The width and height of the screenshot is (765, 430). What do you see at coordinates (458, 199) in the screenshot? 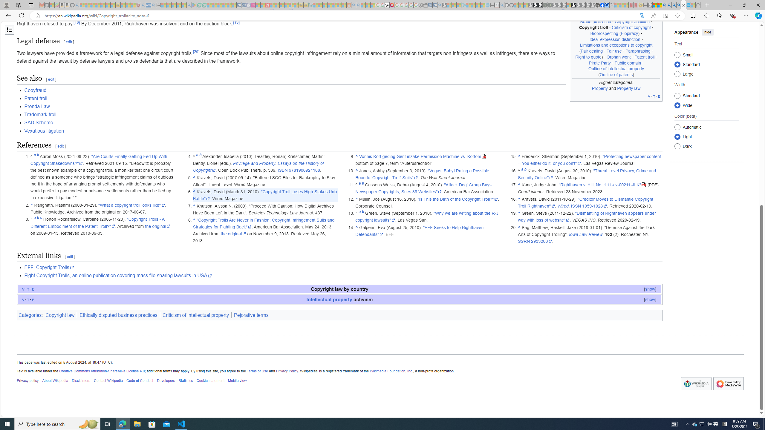
I see `"Is This the Birth of the Copyright Troll?"` at bounding box center [458, 199].